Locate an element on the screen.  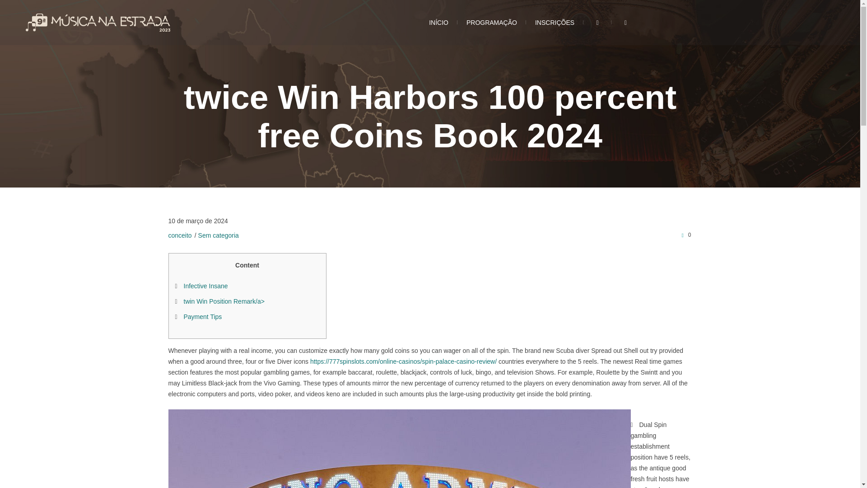
0 is located at coordinates (685, 235).